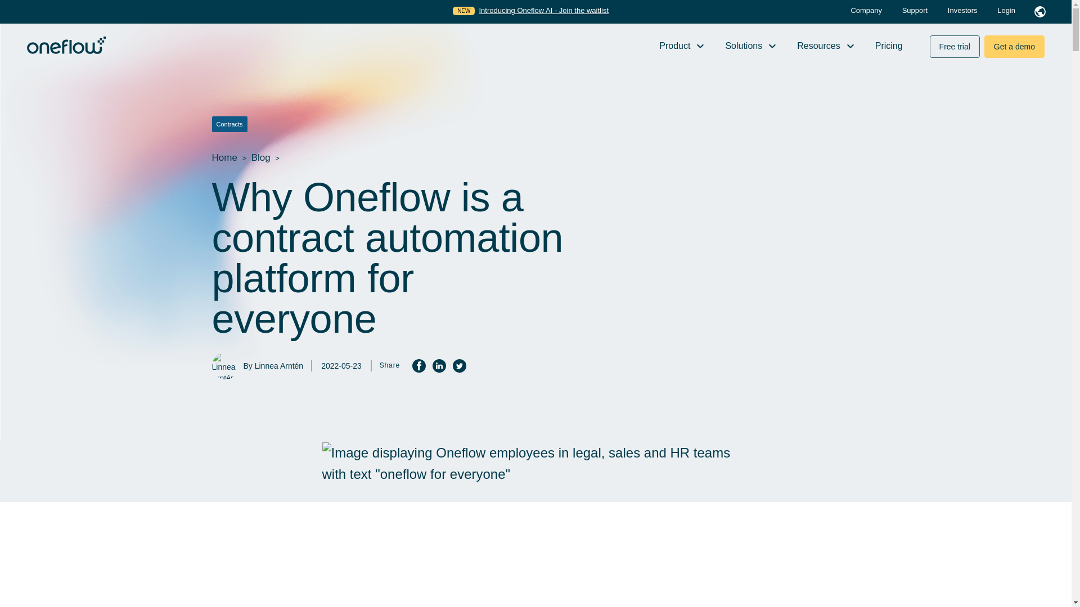 The height and width of the screenshot is (607, 1080). What do you see at coordinates (964, 10) in the screenshot?
I see `Investors` at bounding box center [964, 10].